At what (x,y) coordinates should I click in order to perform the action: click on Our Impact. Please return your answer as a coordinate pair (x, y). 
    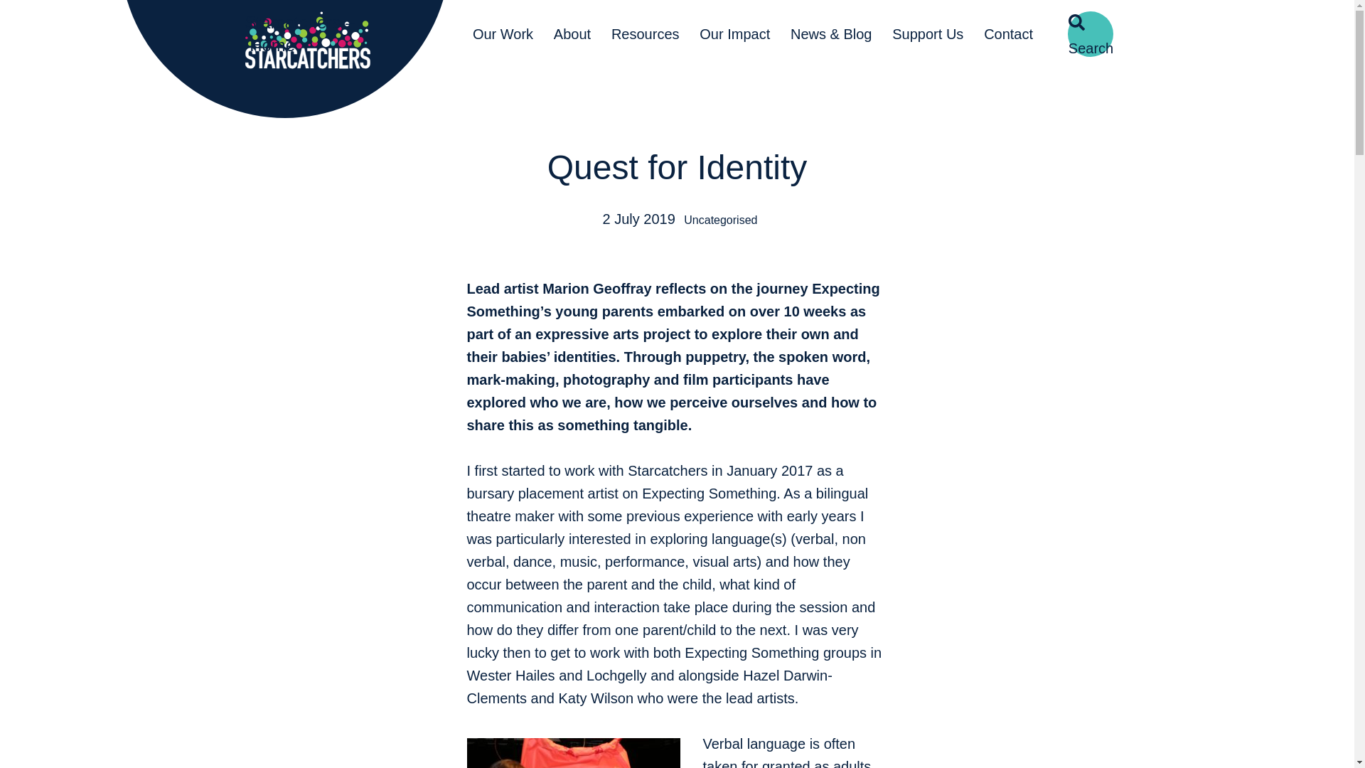
    Looking at the image, I should click on (735, 34).